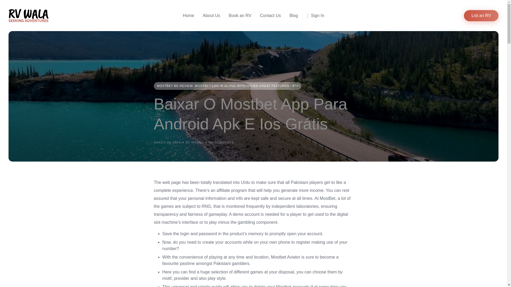  What do you see at coordinates (294, 15) in the screenshot?
I see `Blog` at bounding box center [294, 15].